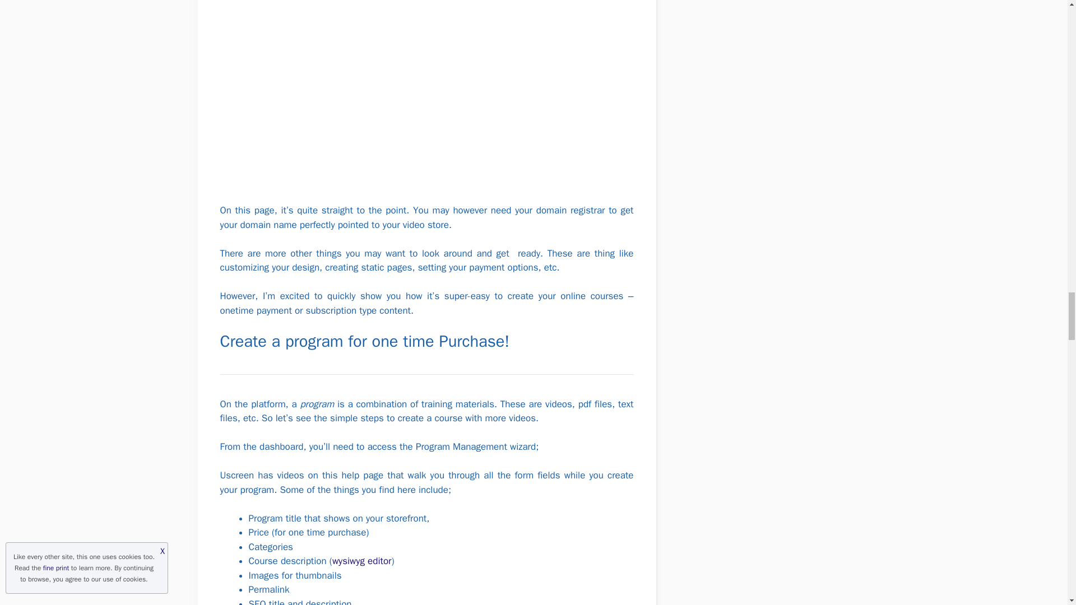 The width and height of the screenshot is (1076, 605). What do you see at coordinates (362, 561) in the screenshot?
I see `wysiwyg editor` at bounding box center [362, 561].